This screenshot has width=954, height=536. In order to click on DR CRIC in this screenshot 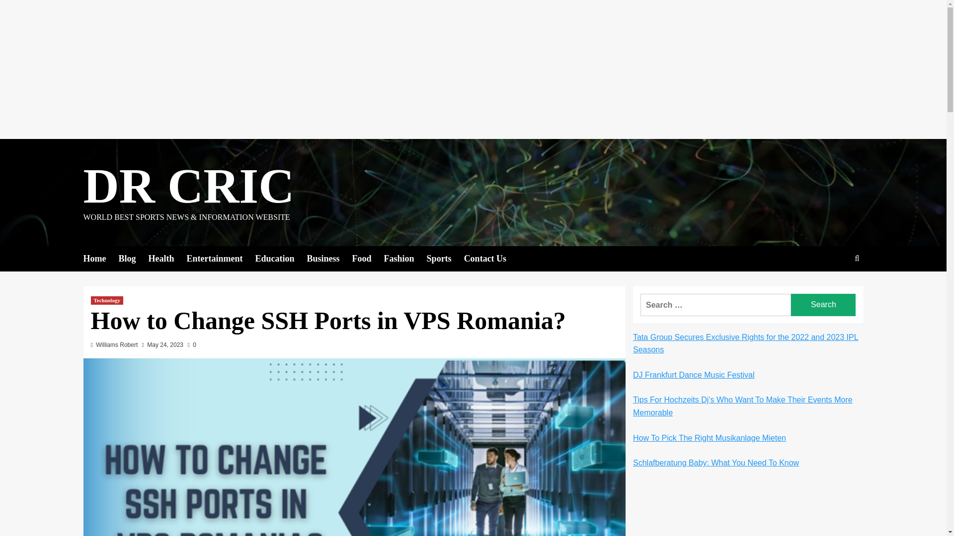, I will do `click(189, 186)`.